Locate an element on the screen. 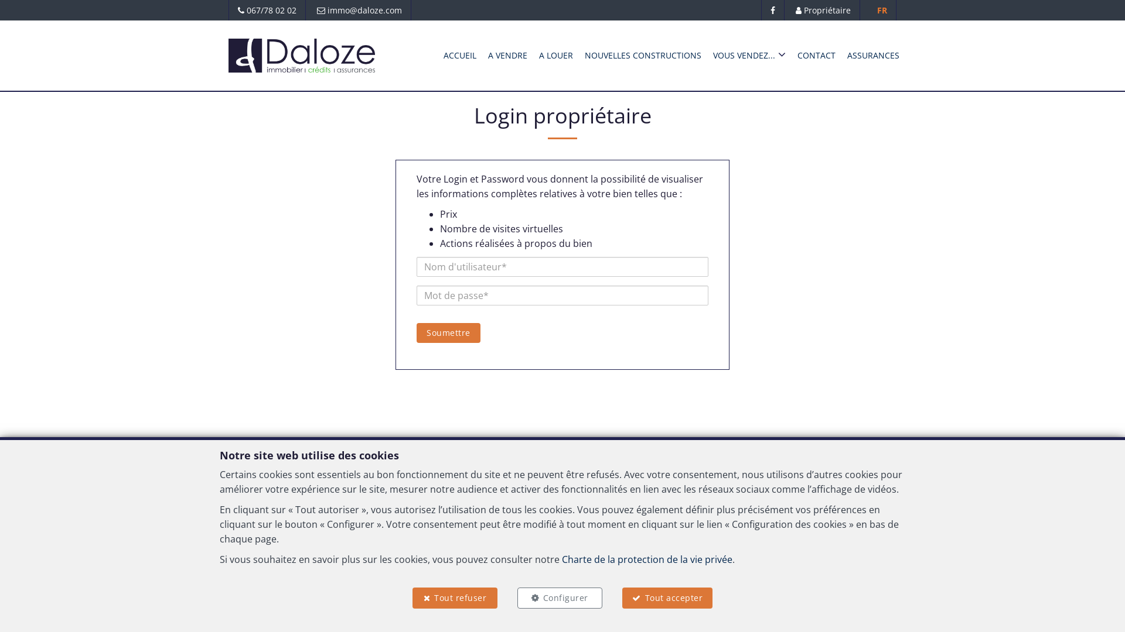 This screenshot has height=632, width=1125. A VENDRE is located at coordinates (507, 55).